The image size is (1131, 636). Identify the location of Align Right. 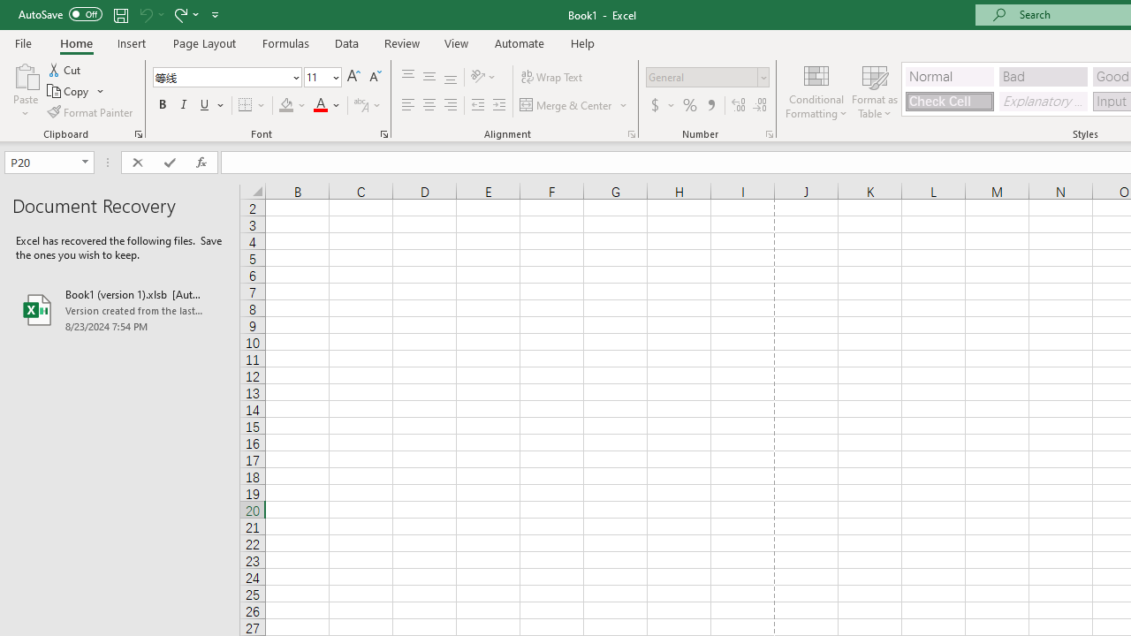
(451, 106).